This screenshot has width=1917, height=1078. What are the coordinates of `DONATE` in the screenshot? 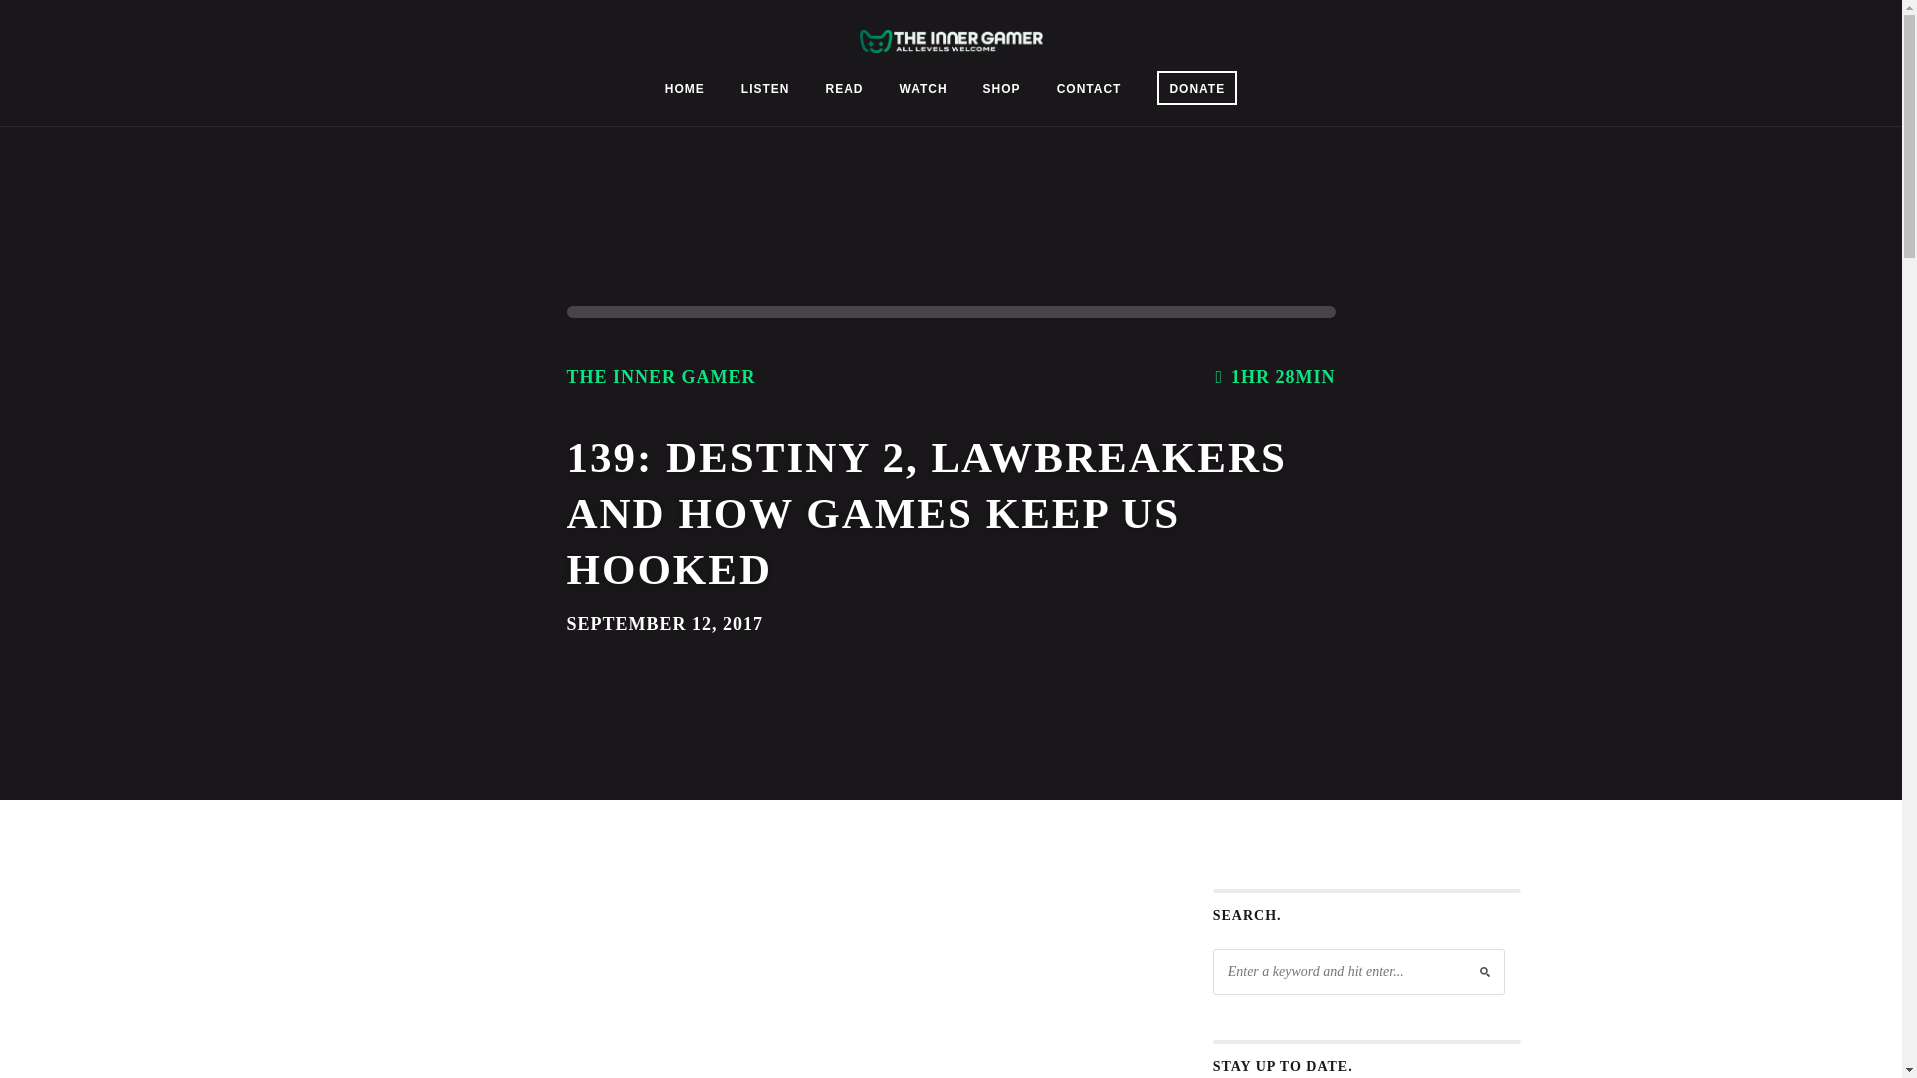 It's located at (1196, 88).